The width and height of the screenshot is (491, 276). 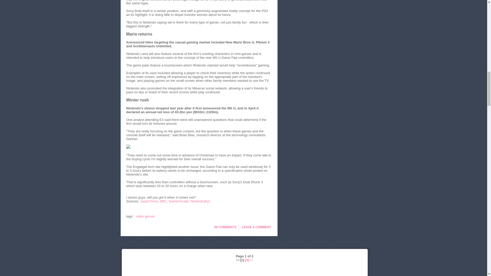 I want to click on BBC, so click(x=163, y=201).